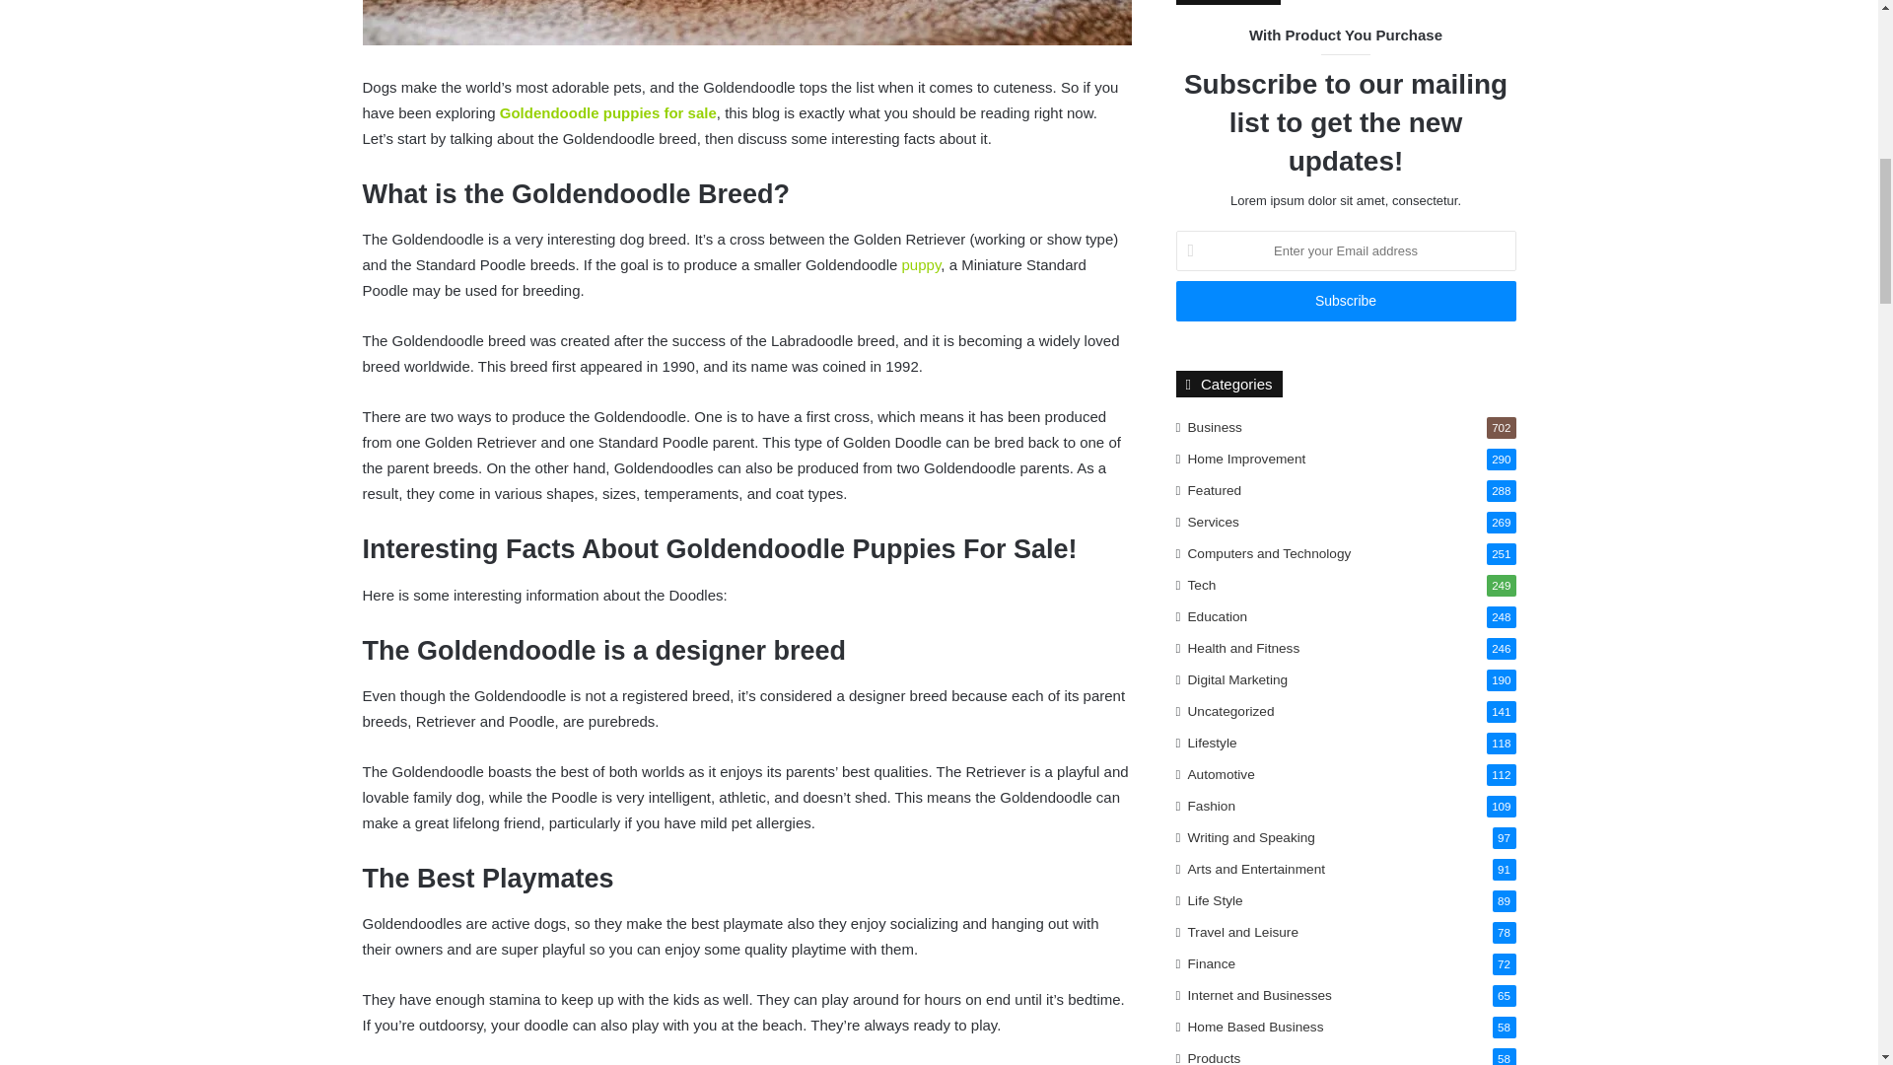 This screenshot has width=1893, height=1065. What do you see at coordinates (1345, 302) in the screenshot?
I see `Subscribe` at bounding box center [1345, 302].